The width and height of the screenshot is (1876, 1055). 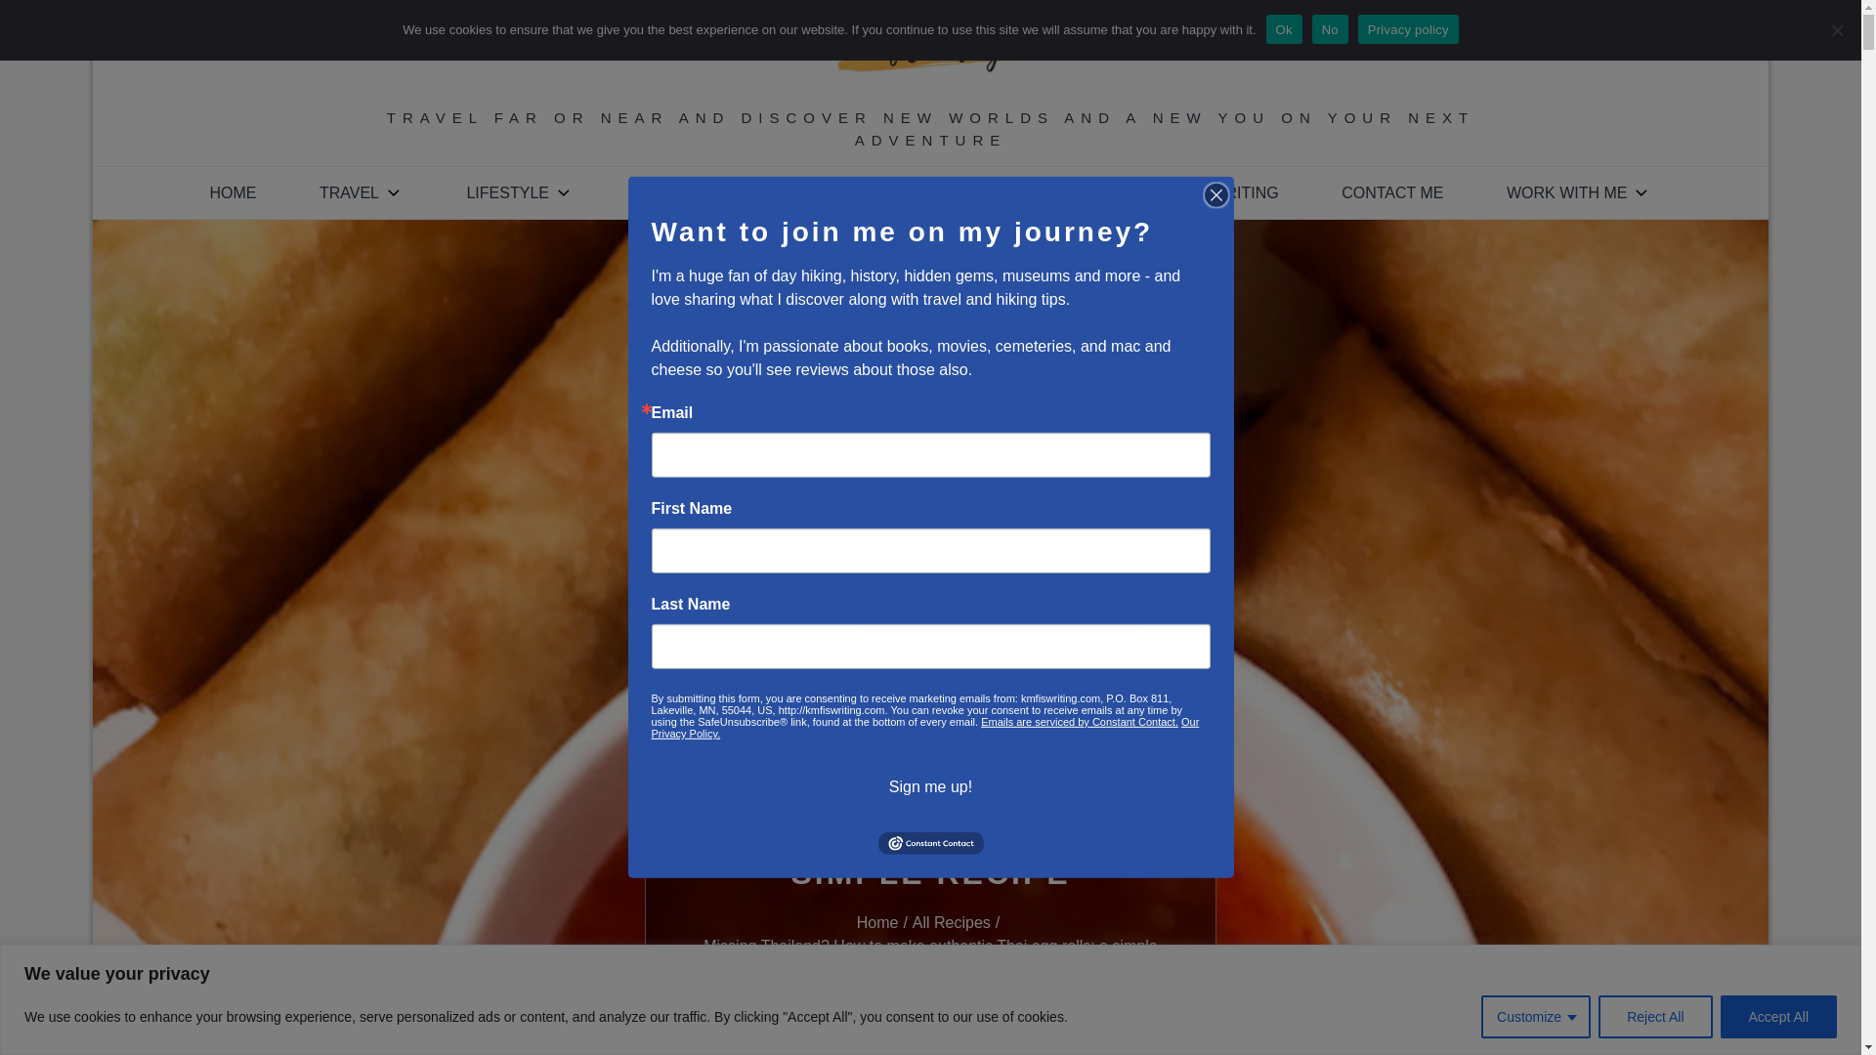 What do you see at coordinates (1536, 1016) in the screenshot?
I see `Customize` at bounding box center [1536, 1016].